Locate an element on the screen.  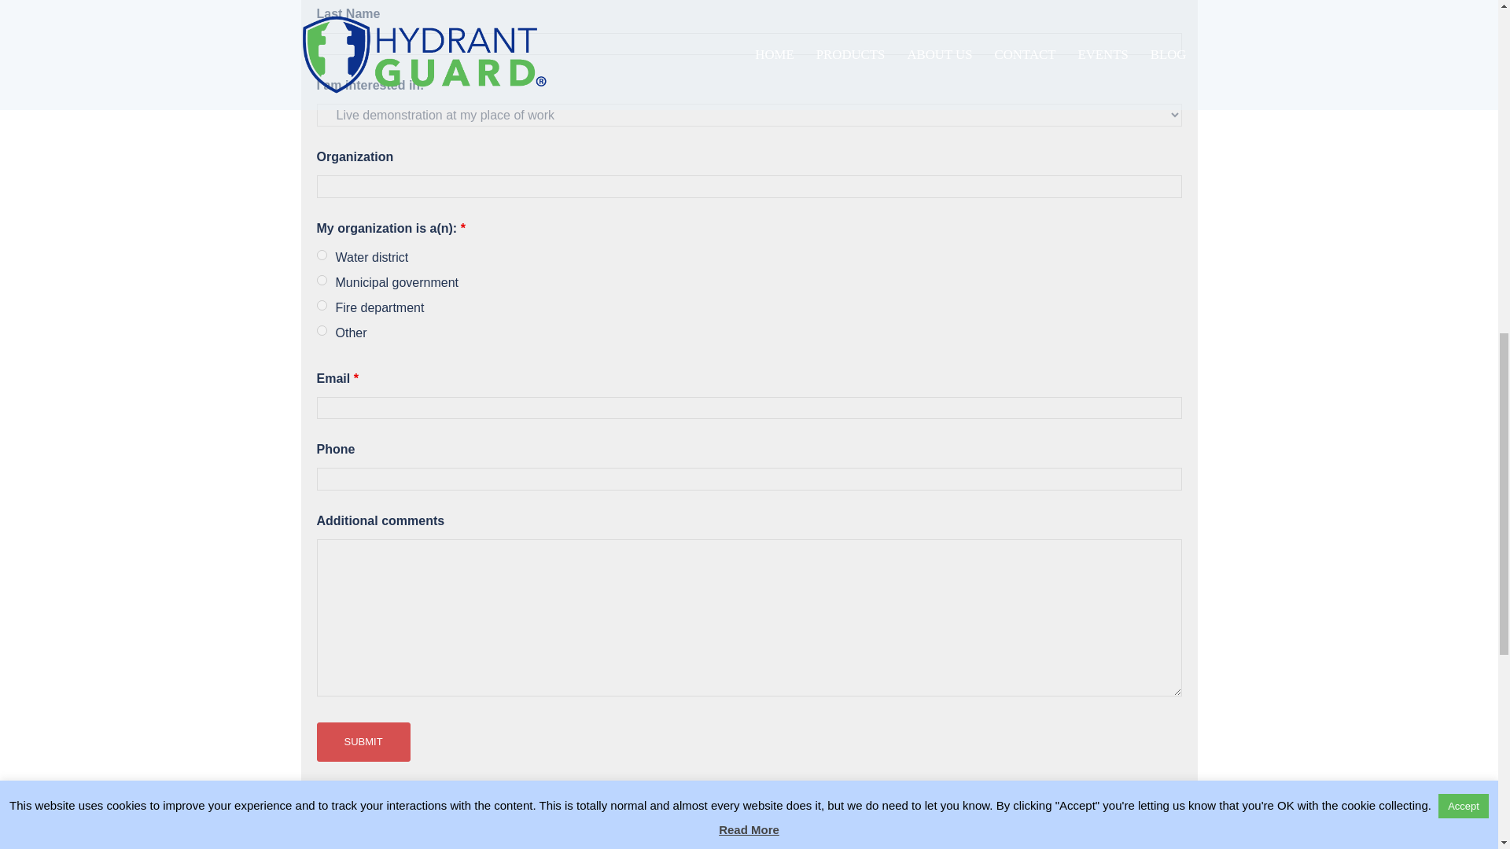
Municipal government is located at coordinates (321, 280).